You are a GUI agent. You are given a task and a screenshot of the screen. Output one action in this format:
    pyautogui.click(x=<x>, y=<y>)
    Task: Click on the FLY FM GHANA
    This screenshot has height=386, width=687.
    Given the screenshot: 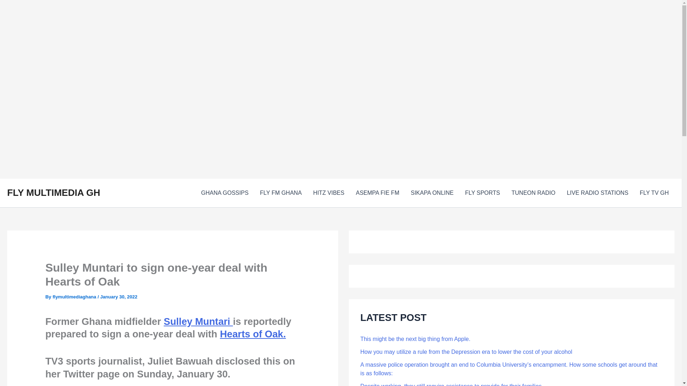 What is the action you would take?
    pyautogui.click(x=281, y=193)
    